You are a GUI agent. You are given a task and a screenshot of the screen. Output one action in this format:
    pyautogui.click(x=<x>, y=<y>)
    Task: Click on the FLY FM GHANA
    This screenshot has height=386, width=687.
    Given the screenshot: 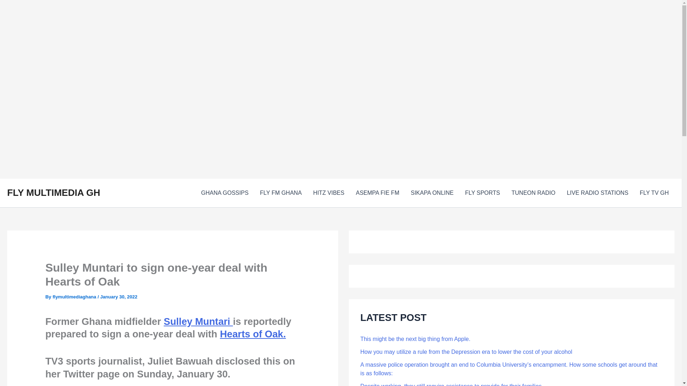 What is the action you would take?
    pyautogui.click(x=281, y=193)
    